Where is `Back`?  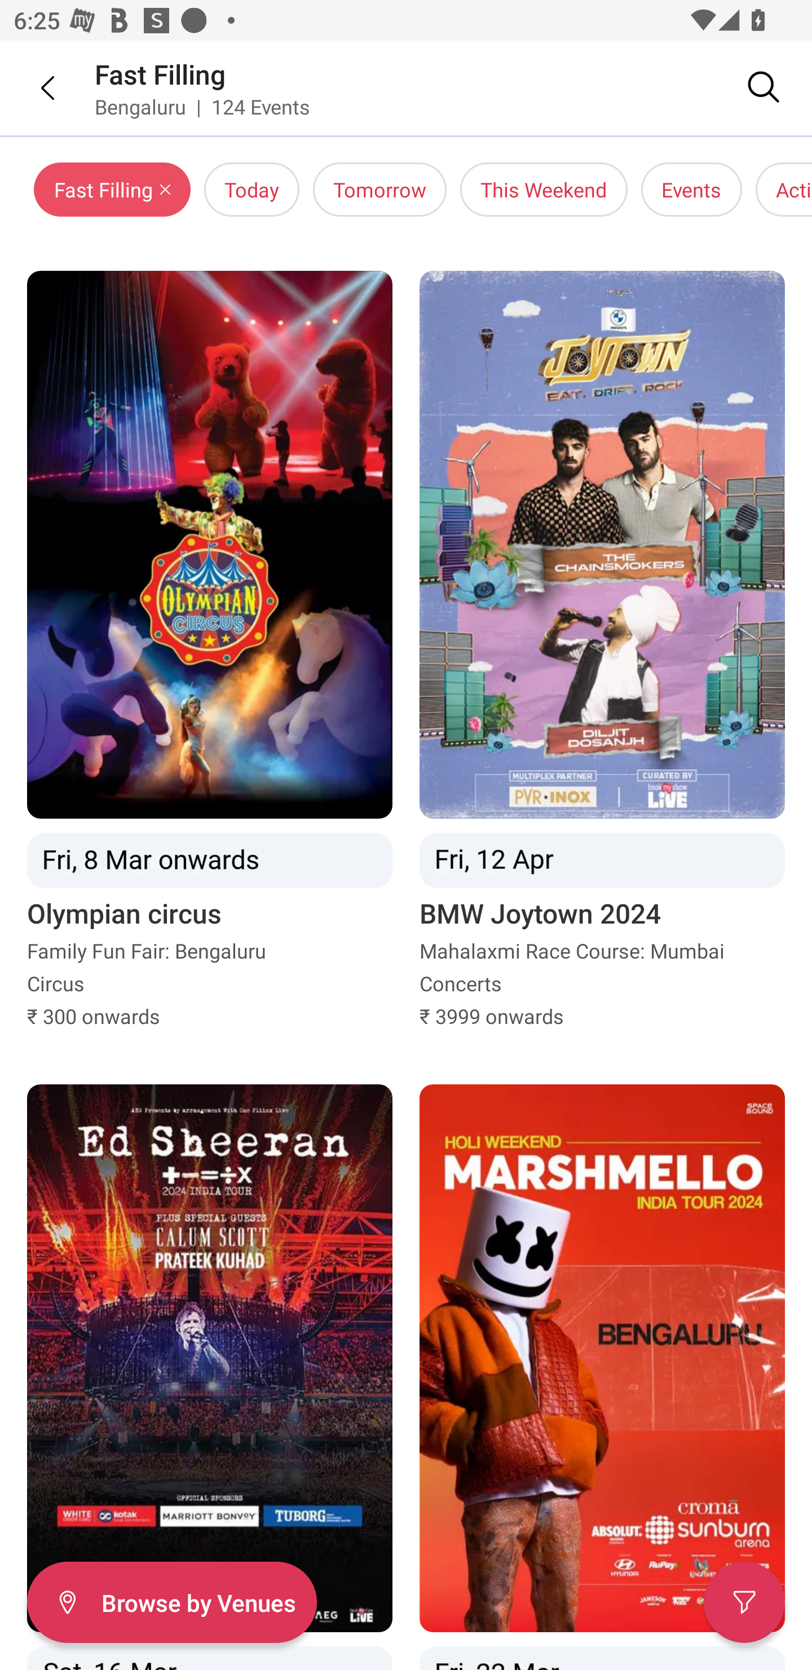 Back is located at coordinates (34, 87).